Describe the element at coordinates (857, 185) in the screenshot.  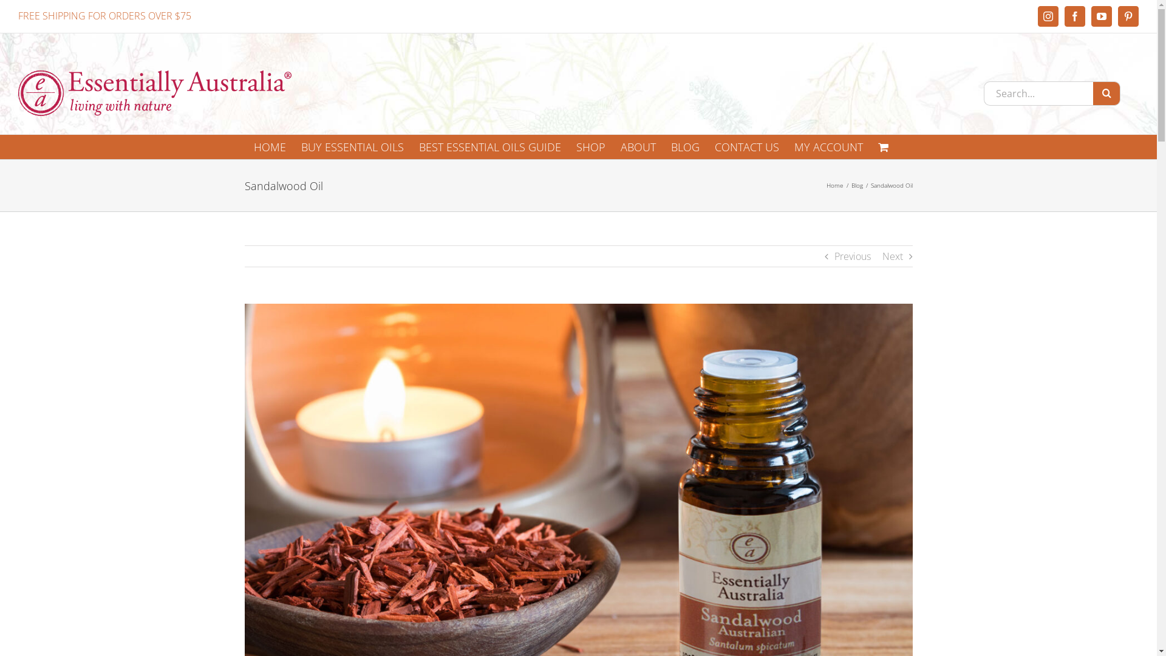
I see `Blog` at that location.